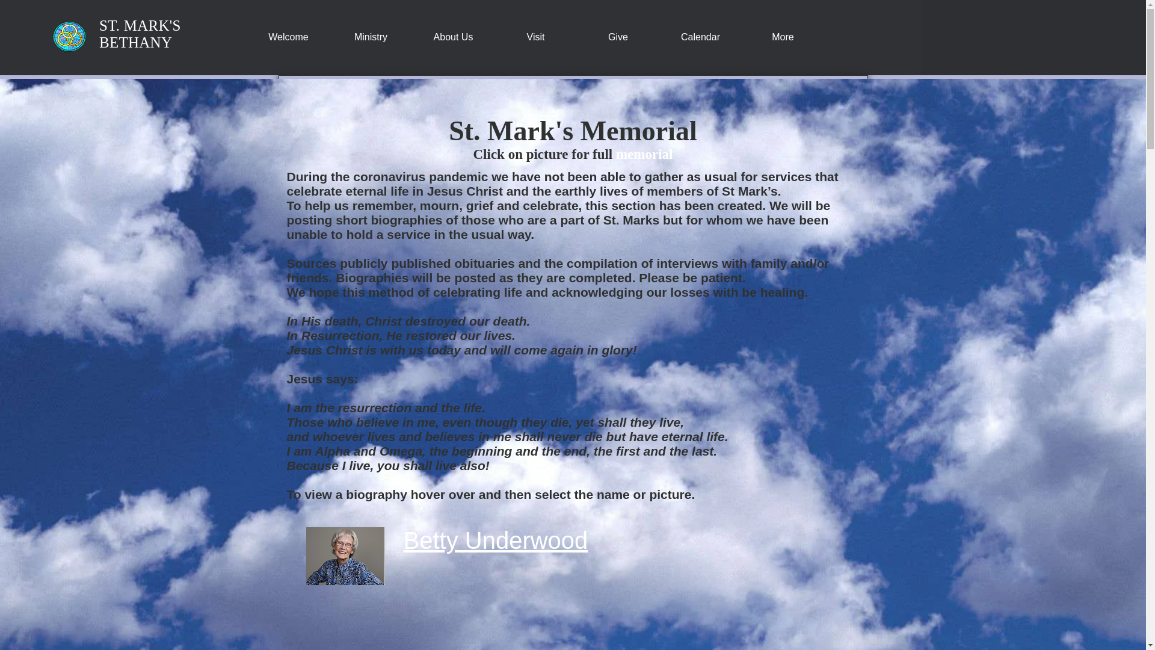 This screenshot has width=1155, height=650. I want to click on About Us, so click(453, 36).